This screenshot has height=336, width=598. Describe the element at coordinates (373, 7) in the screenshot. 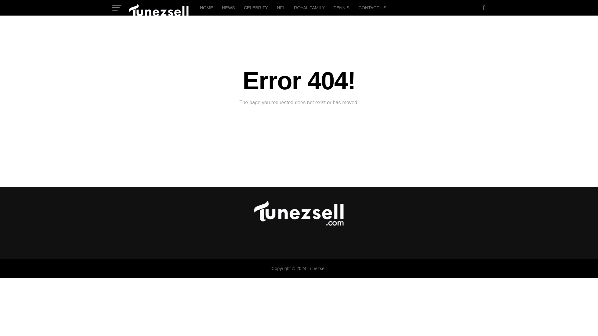

I see `CONTACT US` at that location.